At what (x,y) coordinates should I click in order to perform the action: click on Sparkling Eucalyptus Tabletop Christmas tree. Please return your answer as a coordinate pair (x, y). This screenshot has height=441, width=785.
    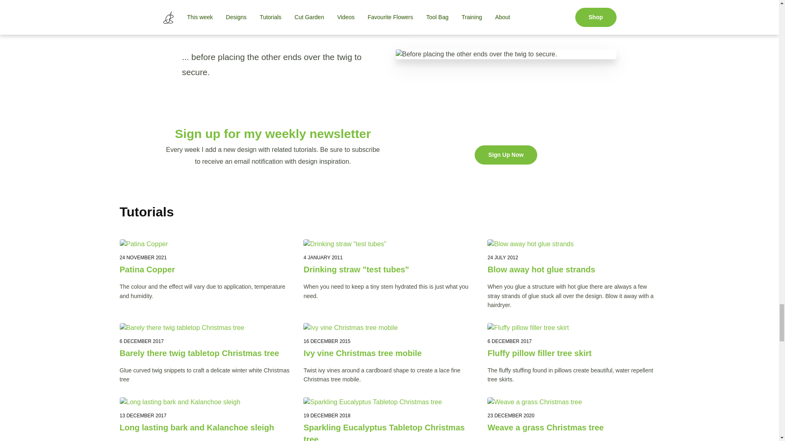
    Looking at the image, I should click on (389, 431).